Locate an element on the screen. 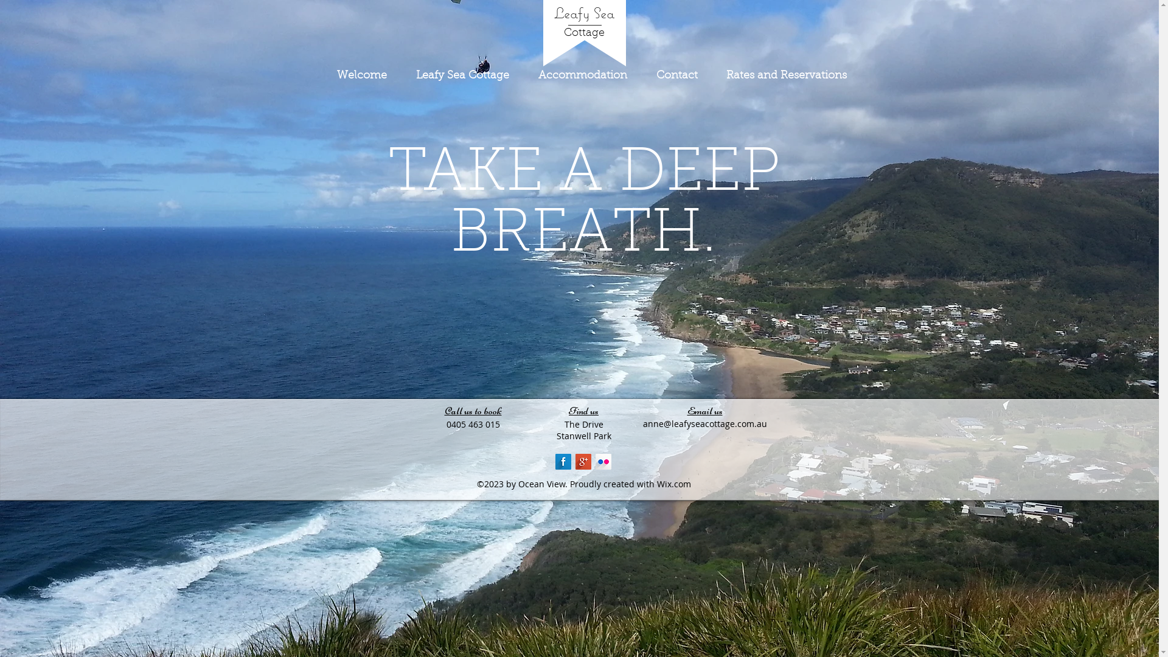 This screenshot has height=657, width=1168. Contact is located at coordinates (676, 77).